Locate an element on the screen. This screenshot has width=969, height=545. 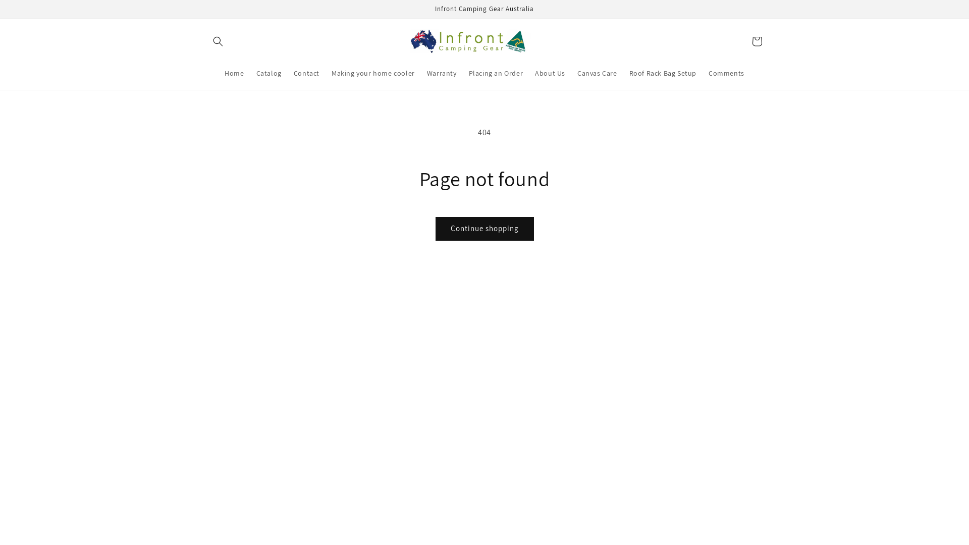
Catalog is located at coordinates (269, 73).